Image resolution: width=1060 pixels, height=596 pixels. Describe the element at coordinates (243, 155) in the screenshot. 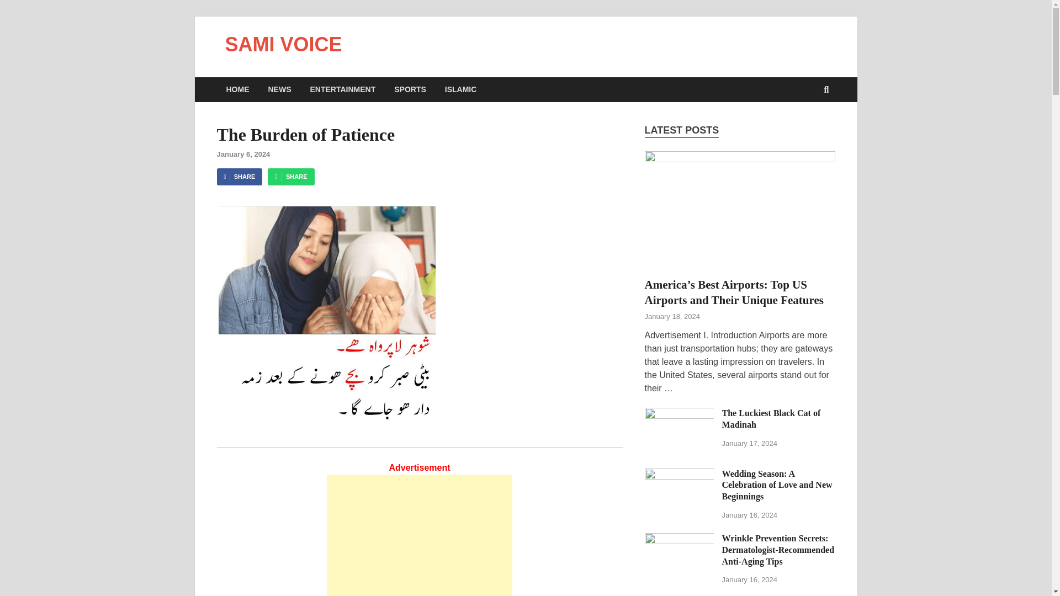

I see `January 6, 2024` at that location.